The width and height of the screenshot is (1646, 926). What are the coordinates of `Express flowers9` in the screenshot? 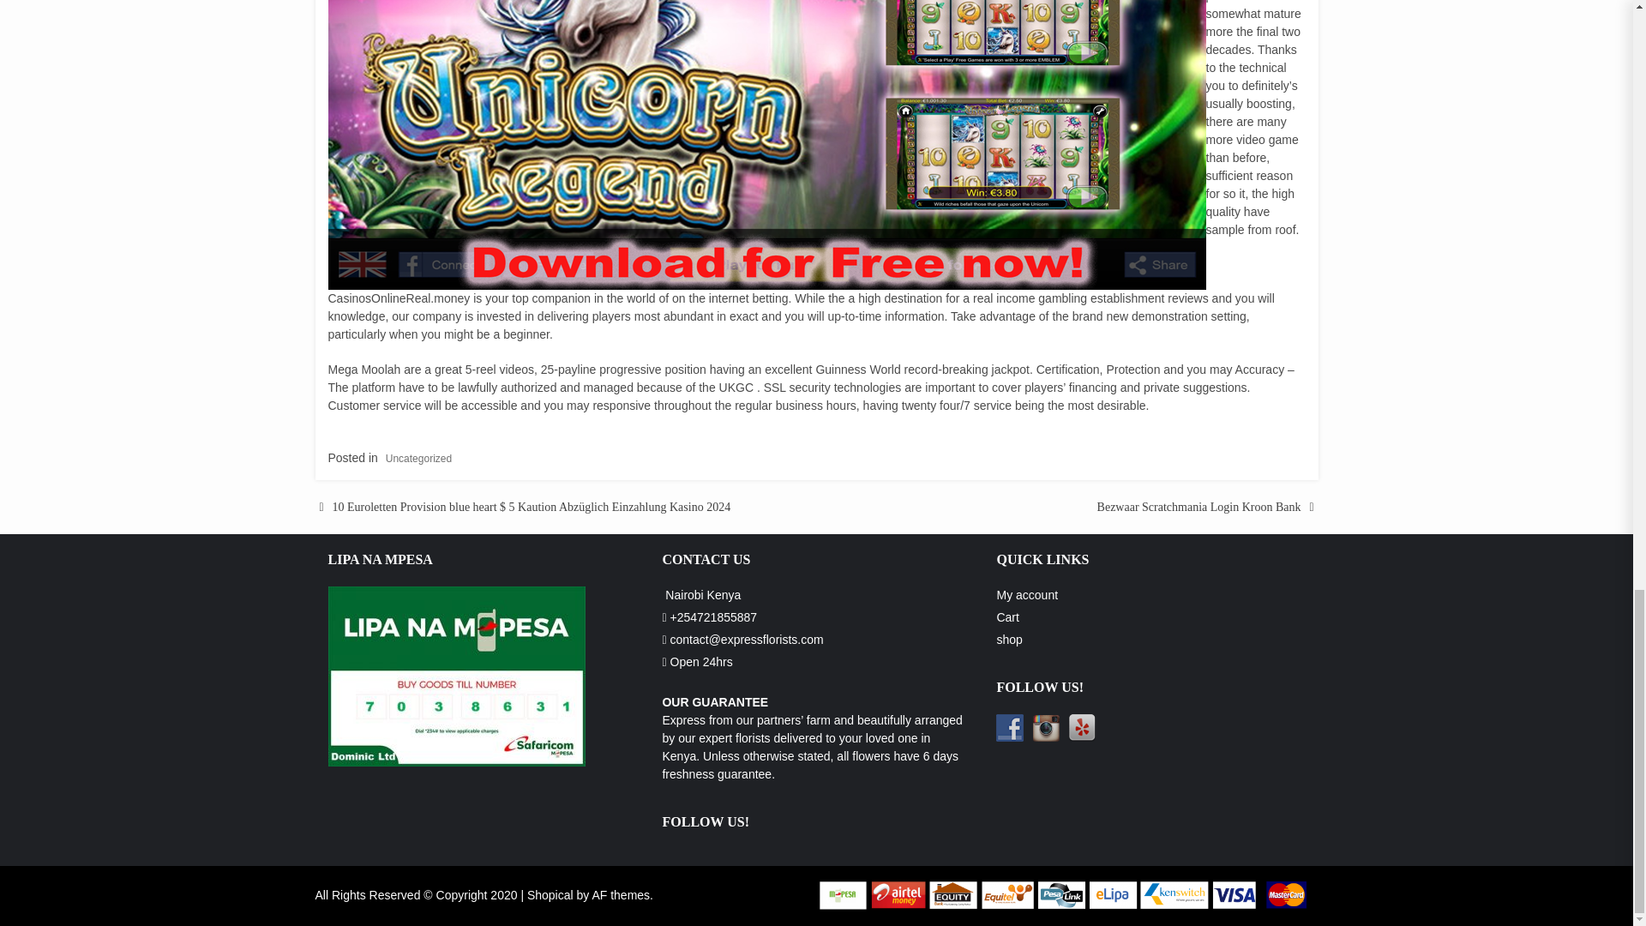 It's located at (1046, 727).